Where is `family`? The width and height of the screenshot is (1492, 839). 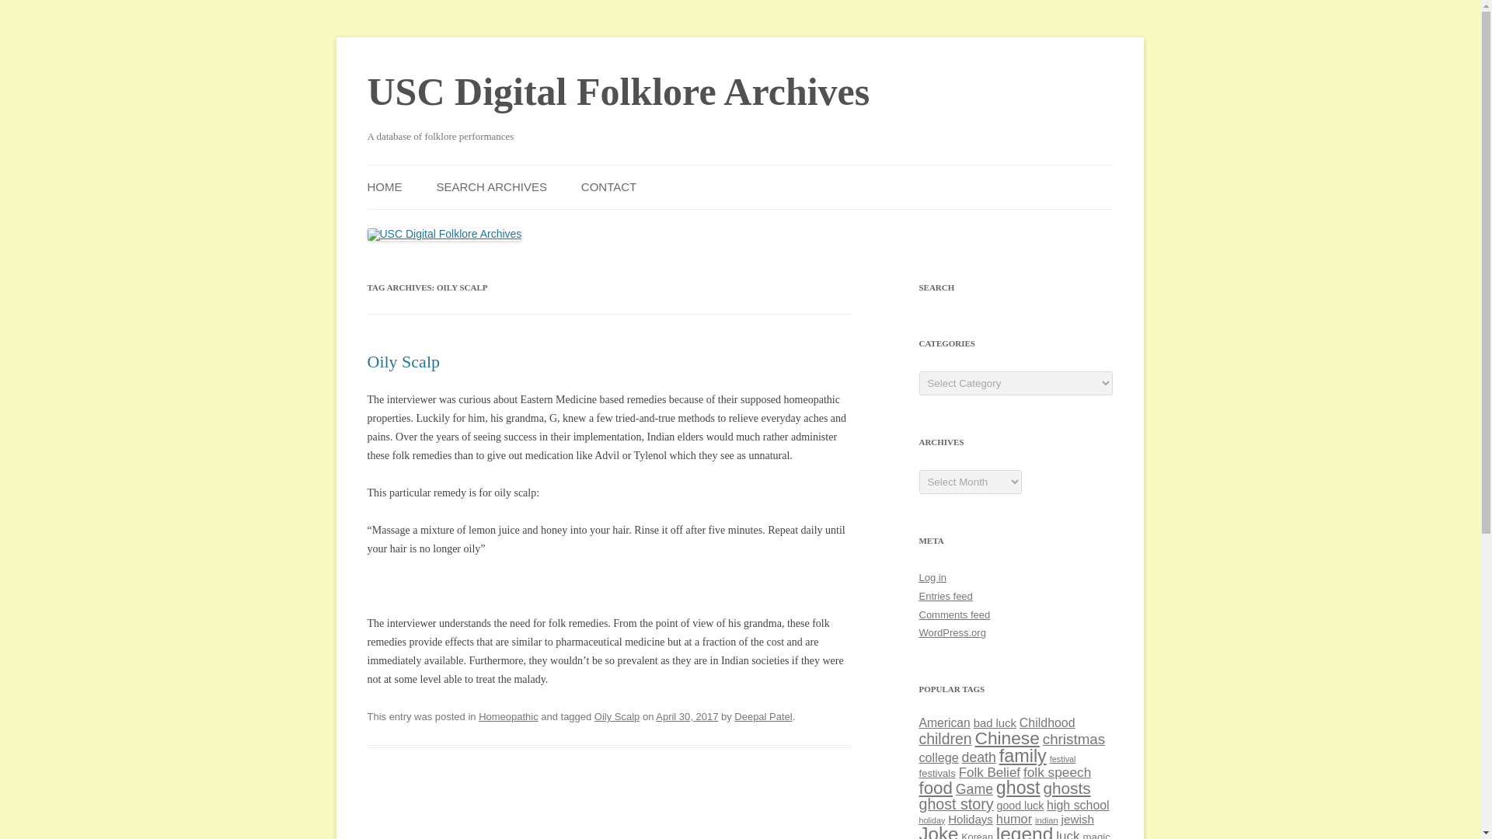
family is located at coordinates (1023, 756).